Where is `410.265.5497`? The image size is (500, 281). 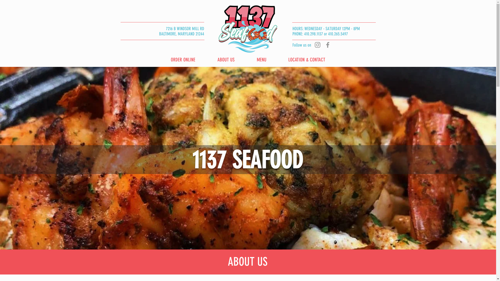 410.265.5497 is located at coordinates (338, 34).